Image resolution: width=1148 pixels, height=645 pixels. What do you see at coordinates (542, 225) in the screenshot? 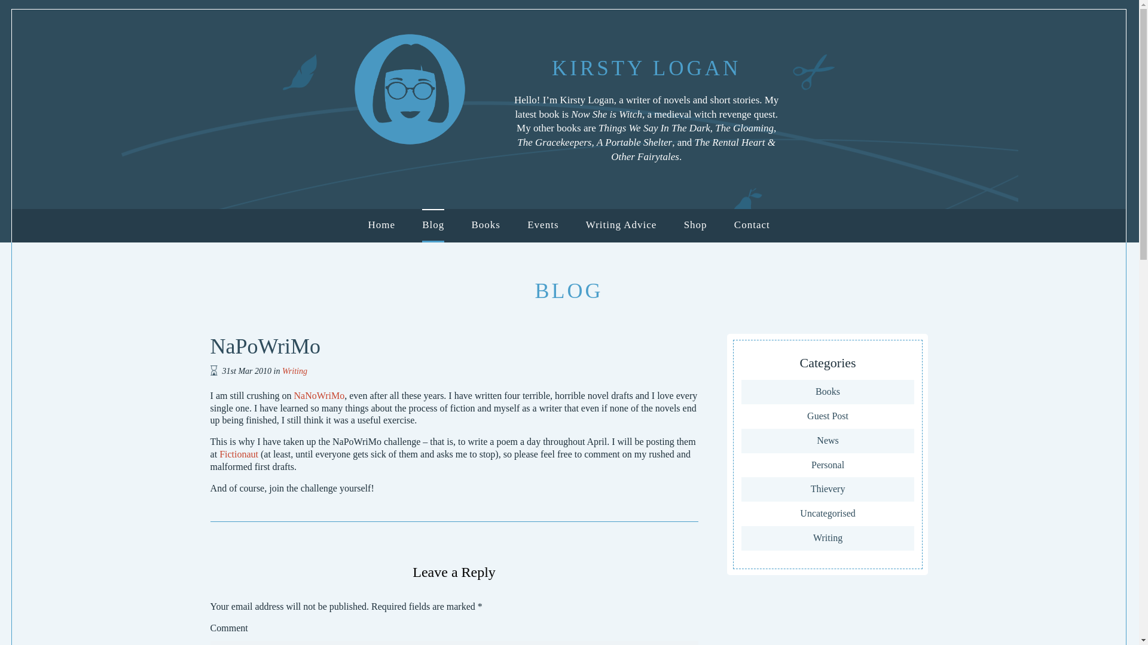
I see `Events` at bounding box center [542, 225].